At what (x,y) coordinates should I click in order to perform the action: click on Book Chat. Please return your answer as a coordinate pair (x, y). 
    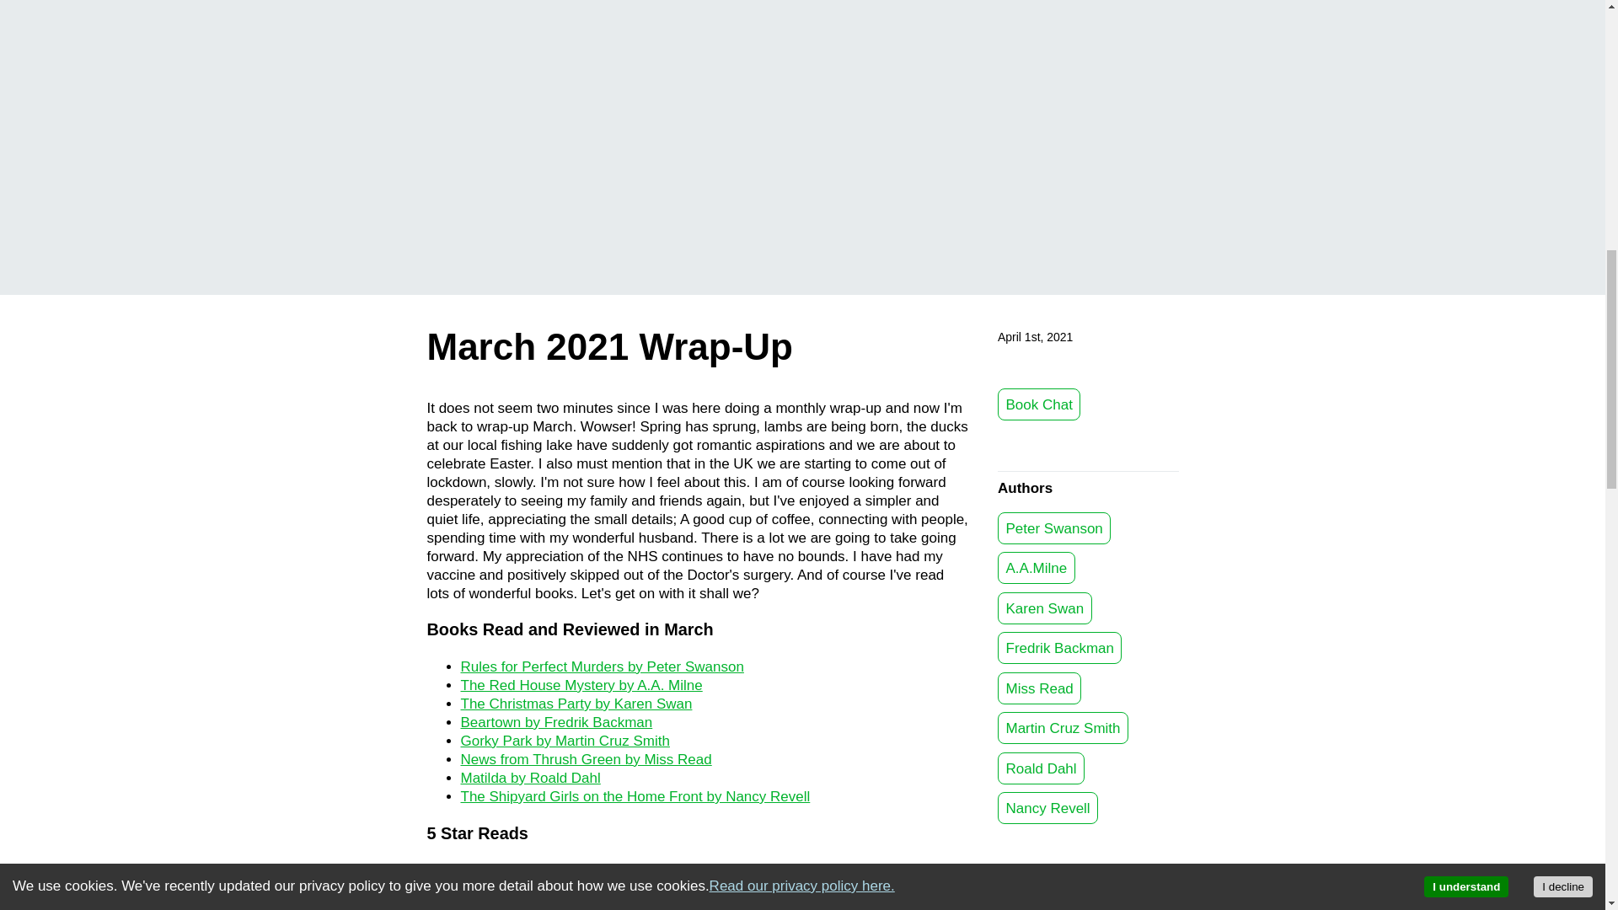
    Looking at the image, I should click on (1039, 404).